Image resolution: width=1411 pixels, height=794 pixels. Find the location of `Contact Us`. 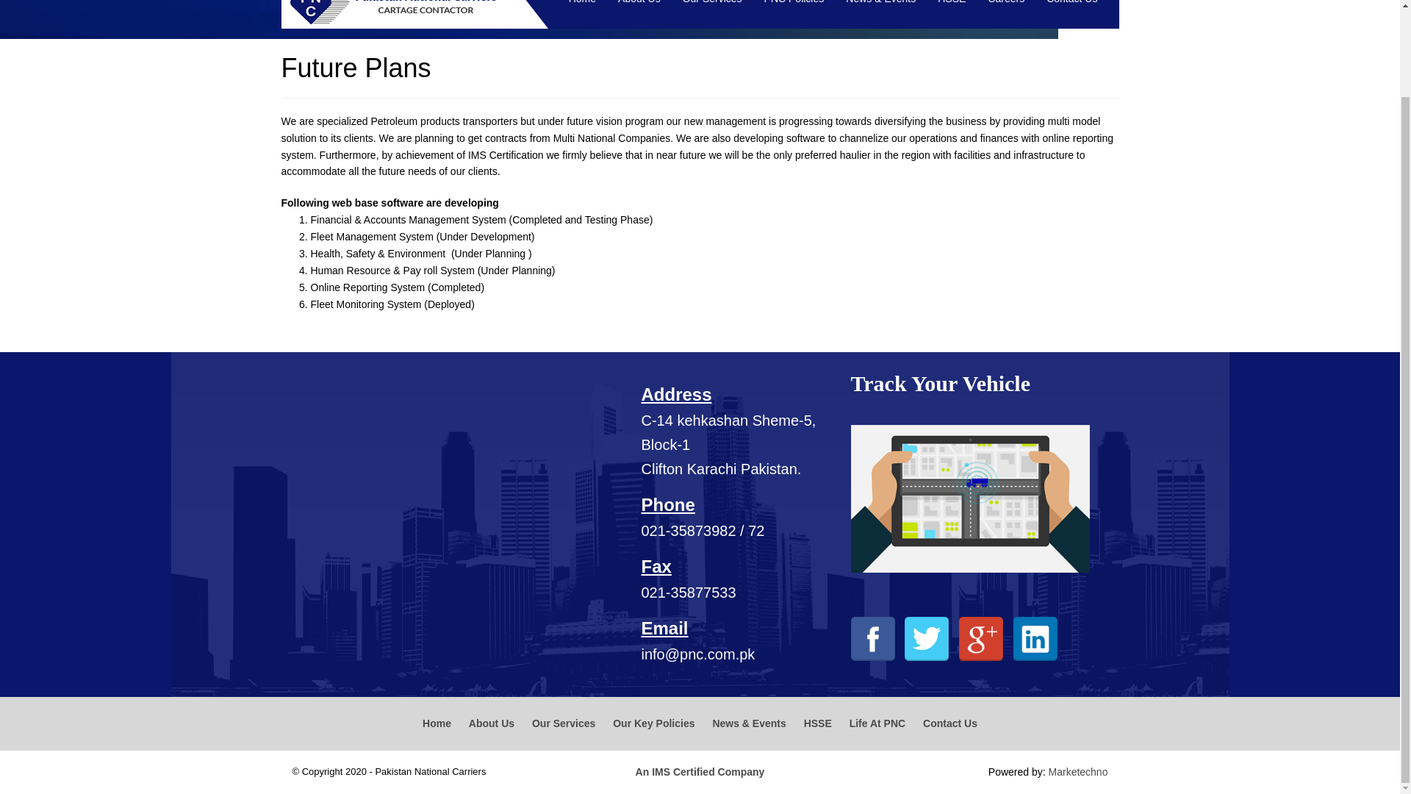

Contact Us is located at coordinates (949, 723).